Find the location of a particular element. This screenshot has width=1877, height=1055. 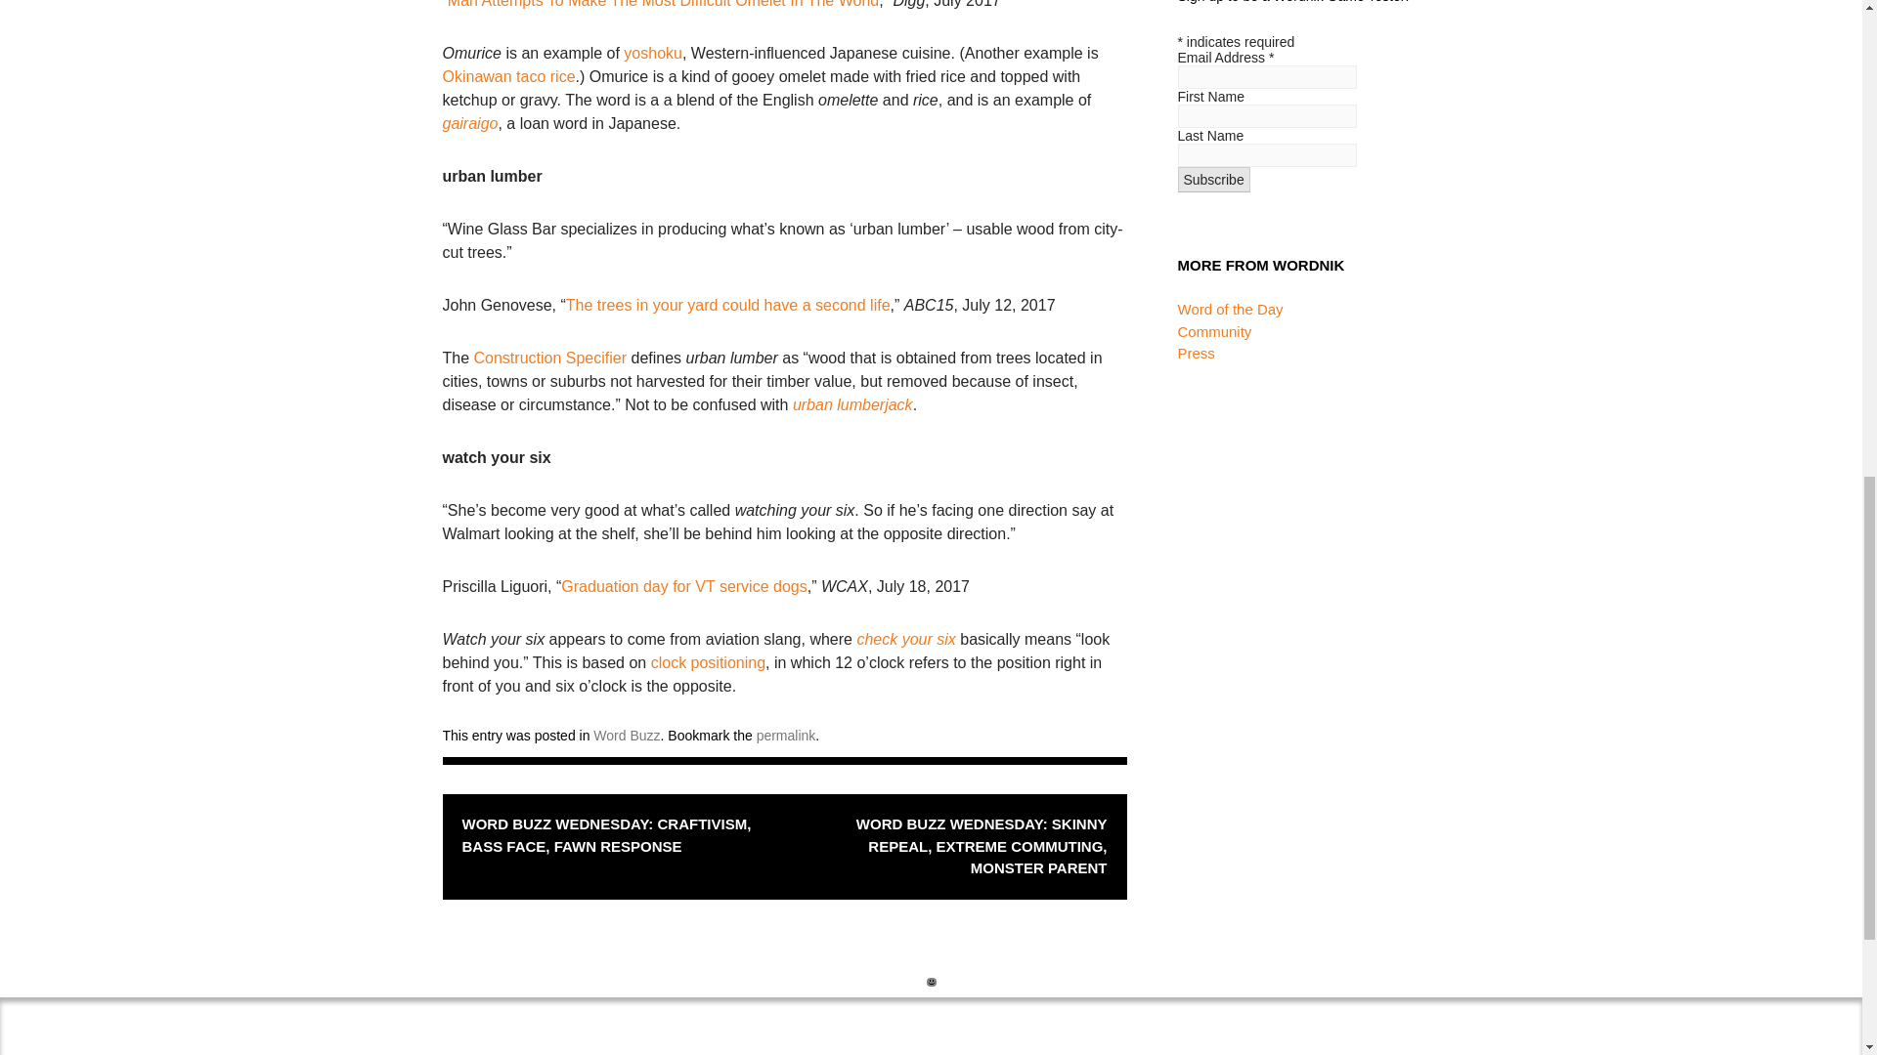

Construction Specifier is located at coordinates (550, 358).